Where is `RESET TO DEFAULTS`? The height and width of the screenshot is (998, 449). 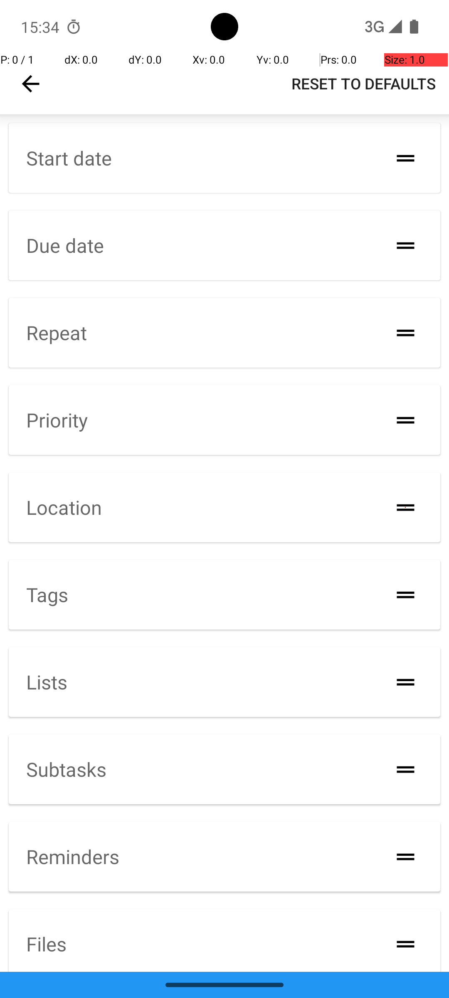 RESET TO DEFAULTS is located at coordinates (363, 84).